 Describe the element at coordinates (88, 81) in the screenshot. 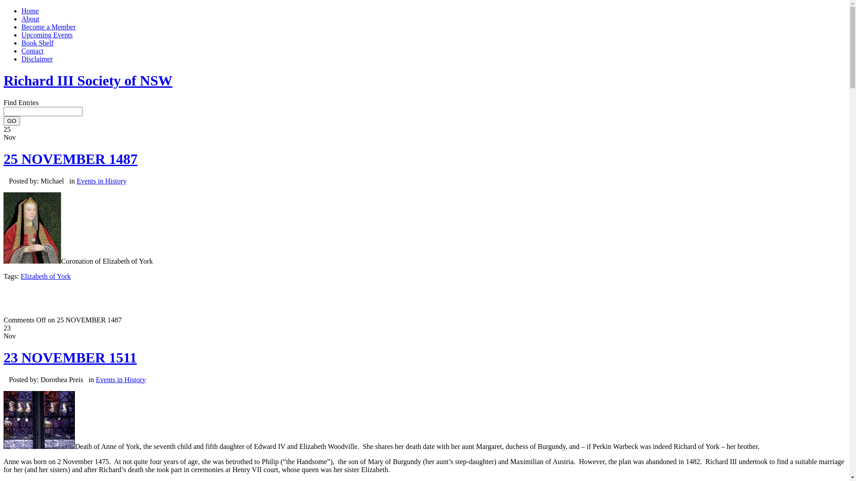

I see `Richard III Society of NSW` at that location.